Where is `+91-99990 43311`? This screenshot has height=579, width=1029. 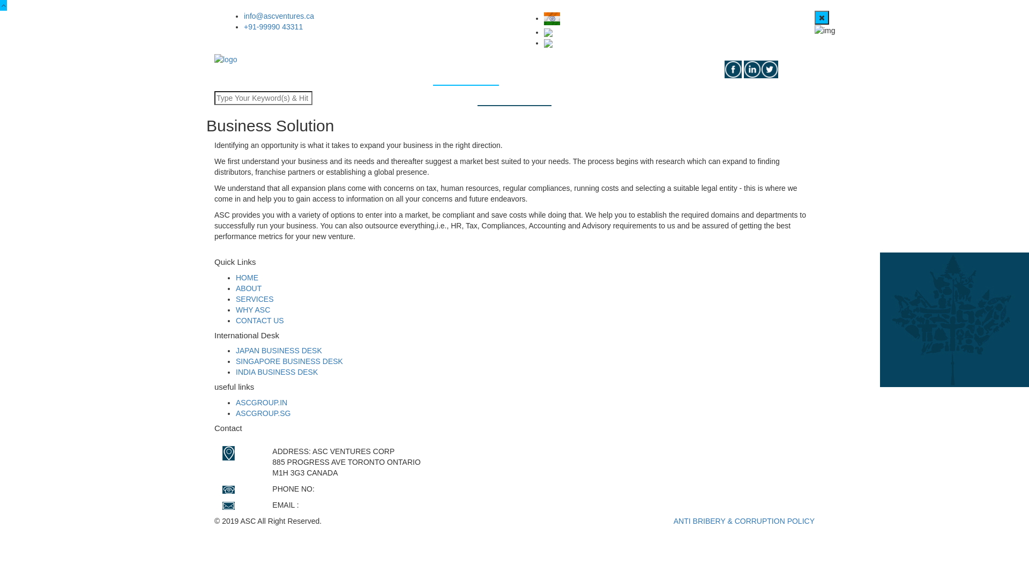 +91-99990 43311 is located at coordinates (273, 27).